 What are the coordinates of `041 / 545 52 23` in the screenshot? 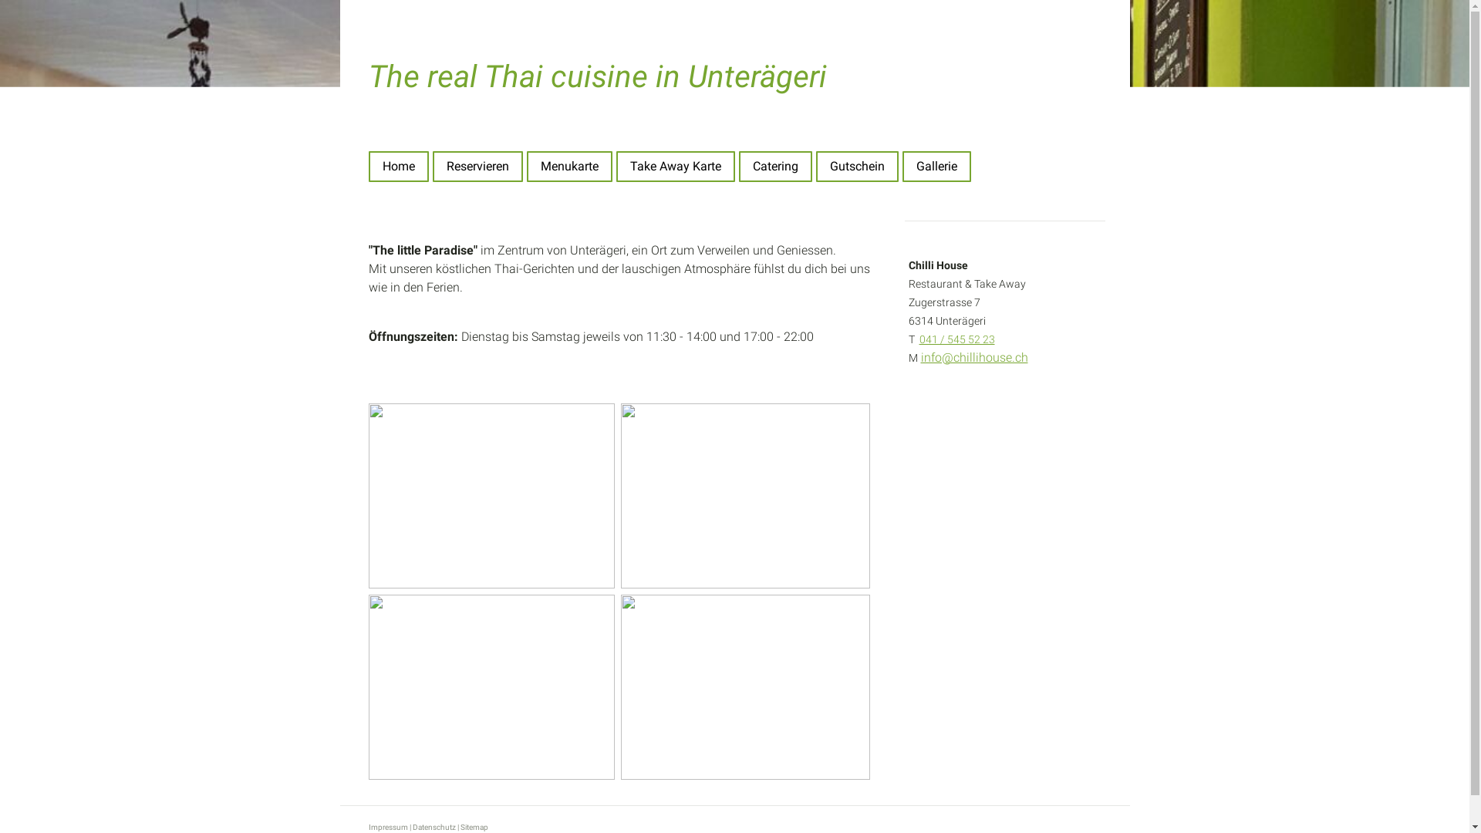 It's located at (957, 339).